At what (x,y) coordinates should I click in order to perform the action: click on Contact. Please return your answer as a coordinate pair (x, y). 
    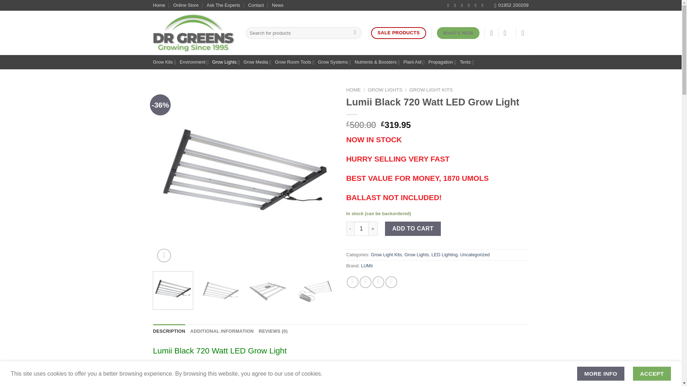
    Looking at the image, I should click on (256, 5).